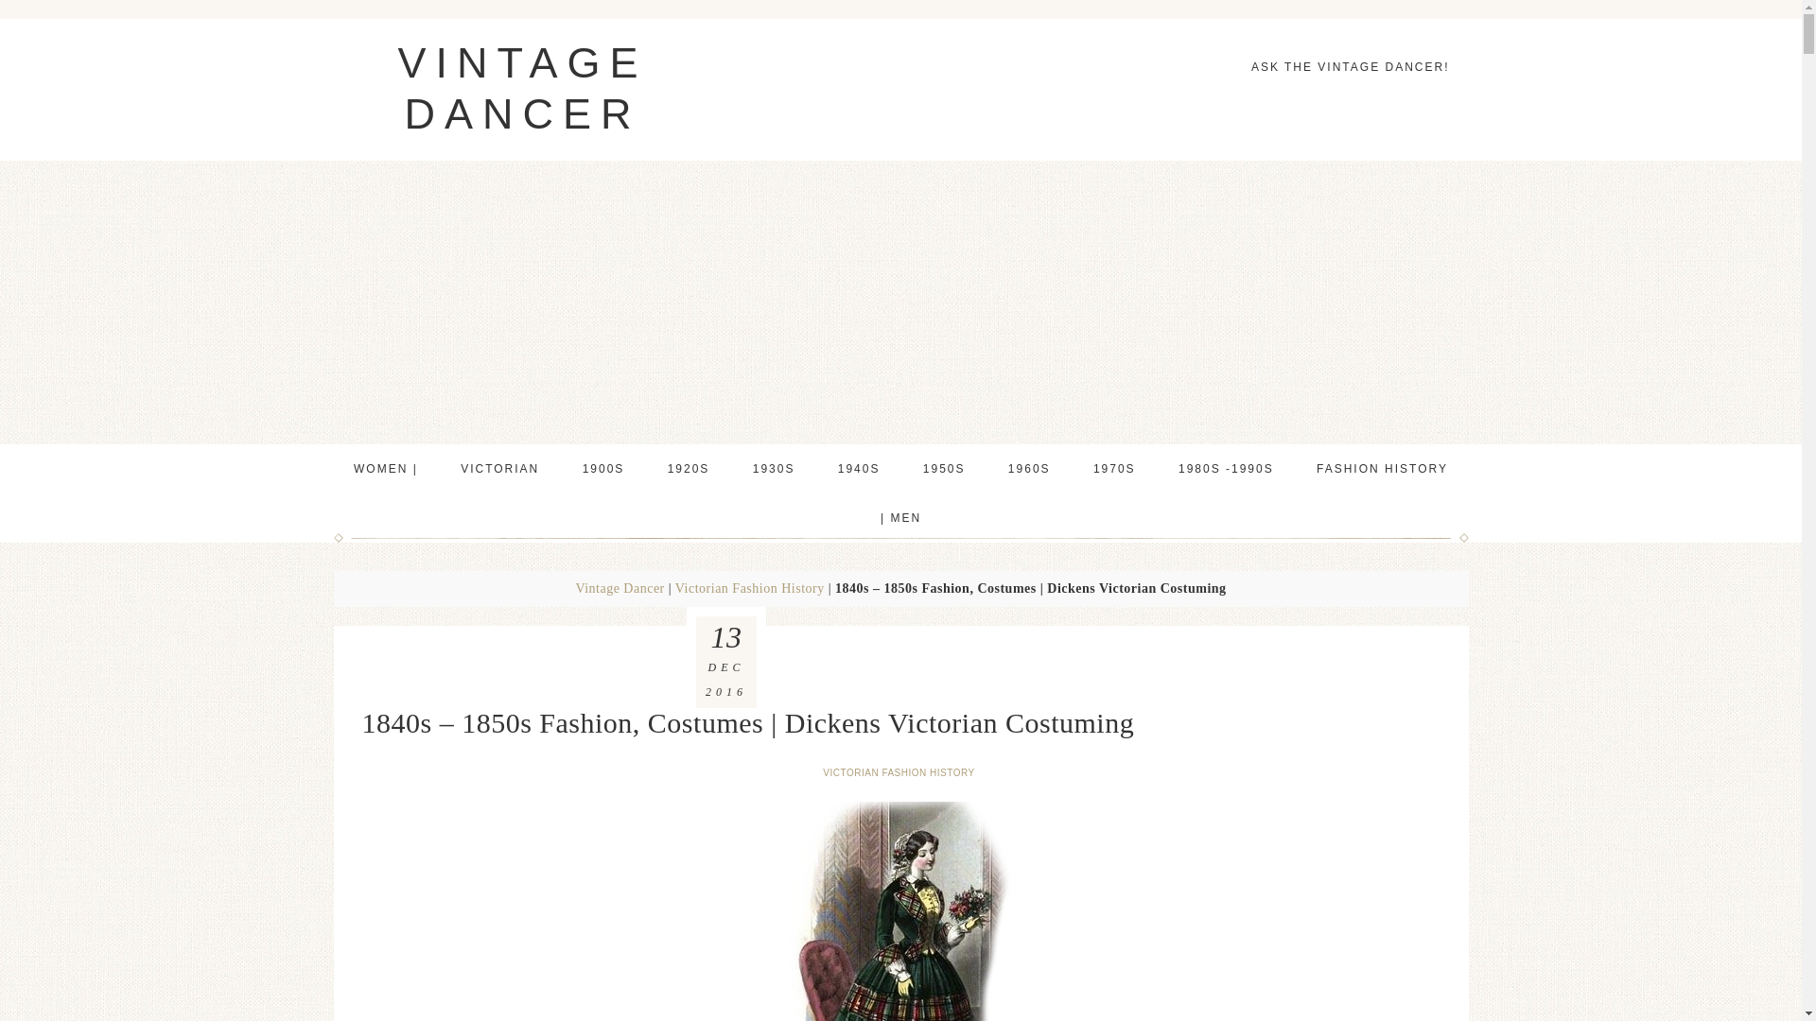 This screenshot has height=1021, width=1816. What do you see at coordinates (499, 468) in the screenshot?
I see `VICTORIAN` at bounding box center [499, 468].